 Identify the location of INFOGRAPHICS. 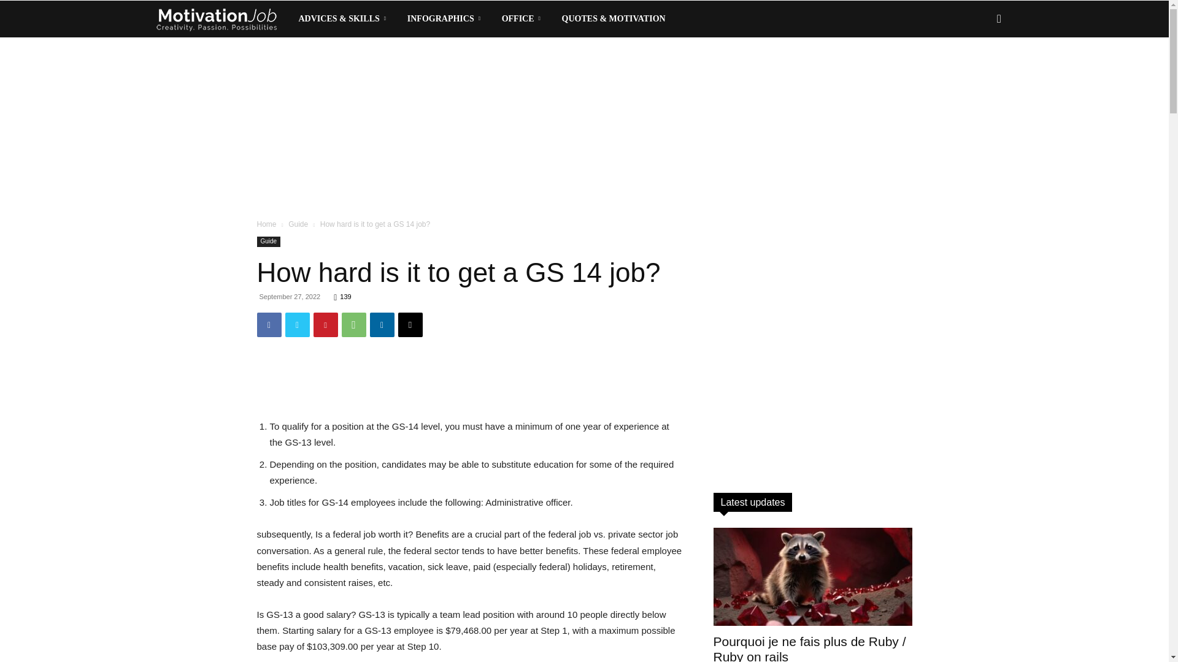
(446, 18).